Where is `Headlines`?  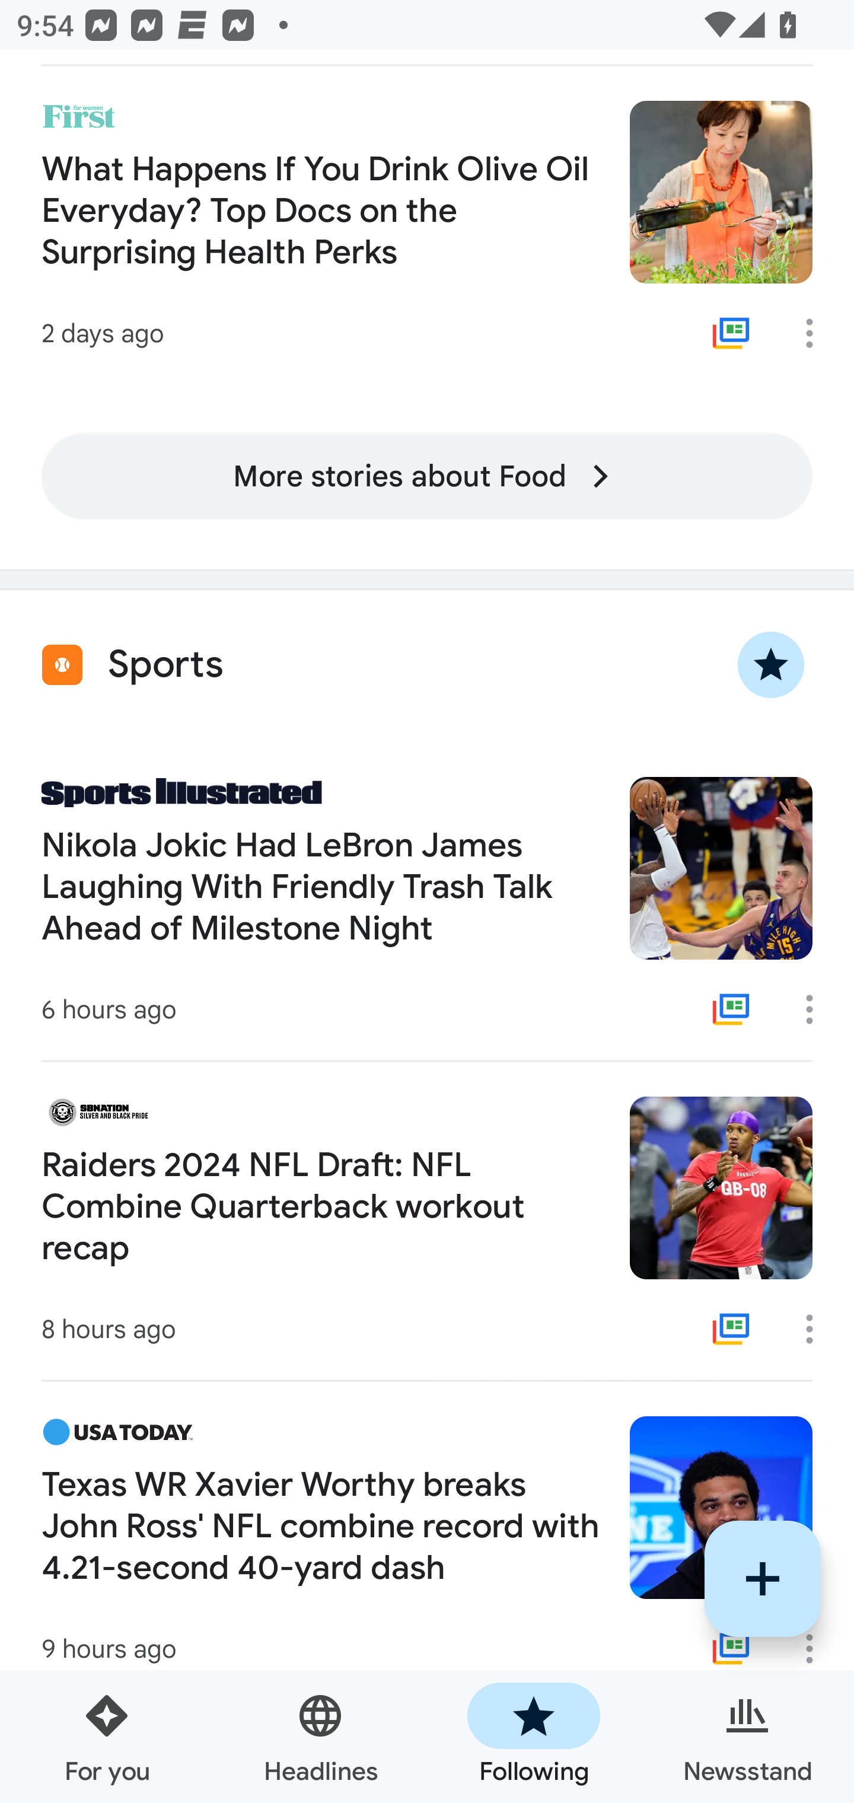
Headlines is located at coordinates (320, 1737).